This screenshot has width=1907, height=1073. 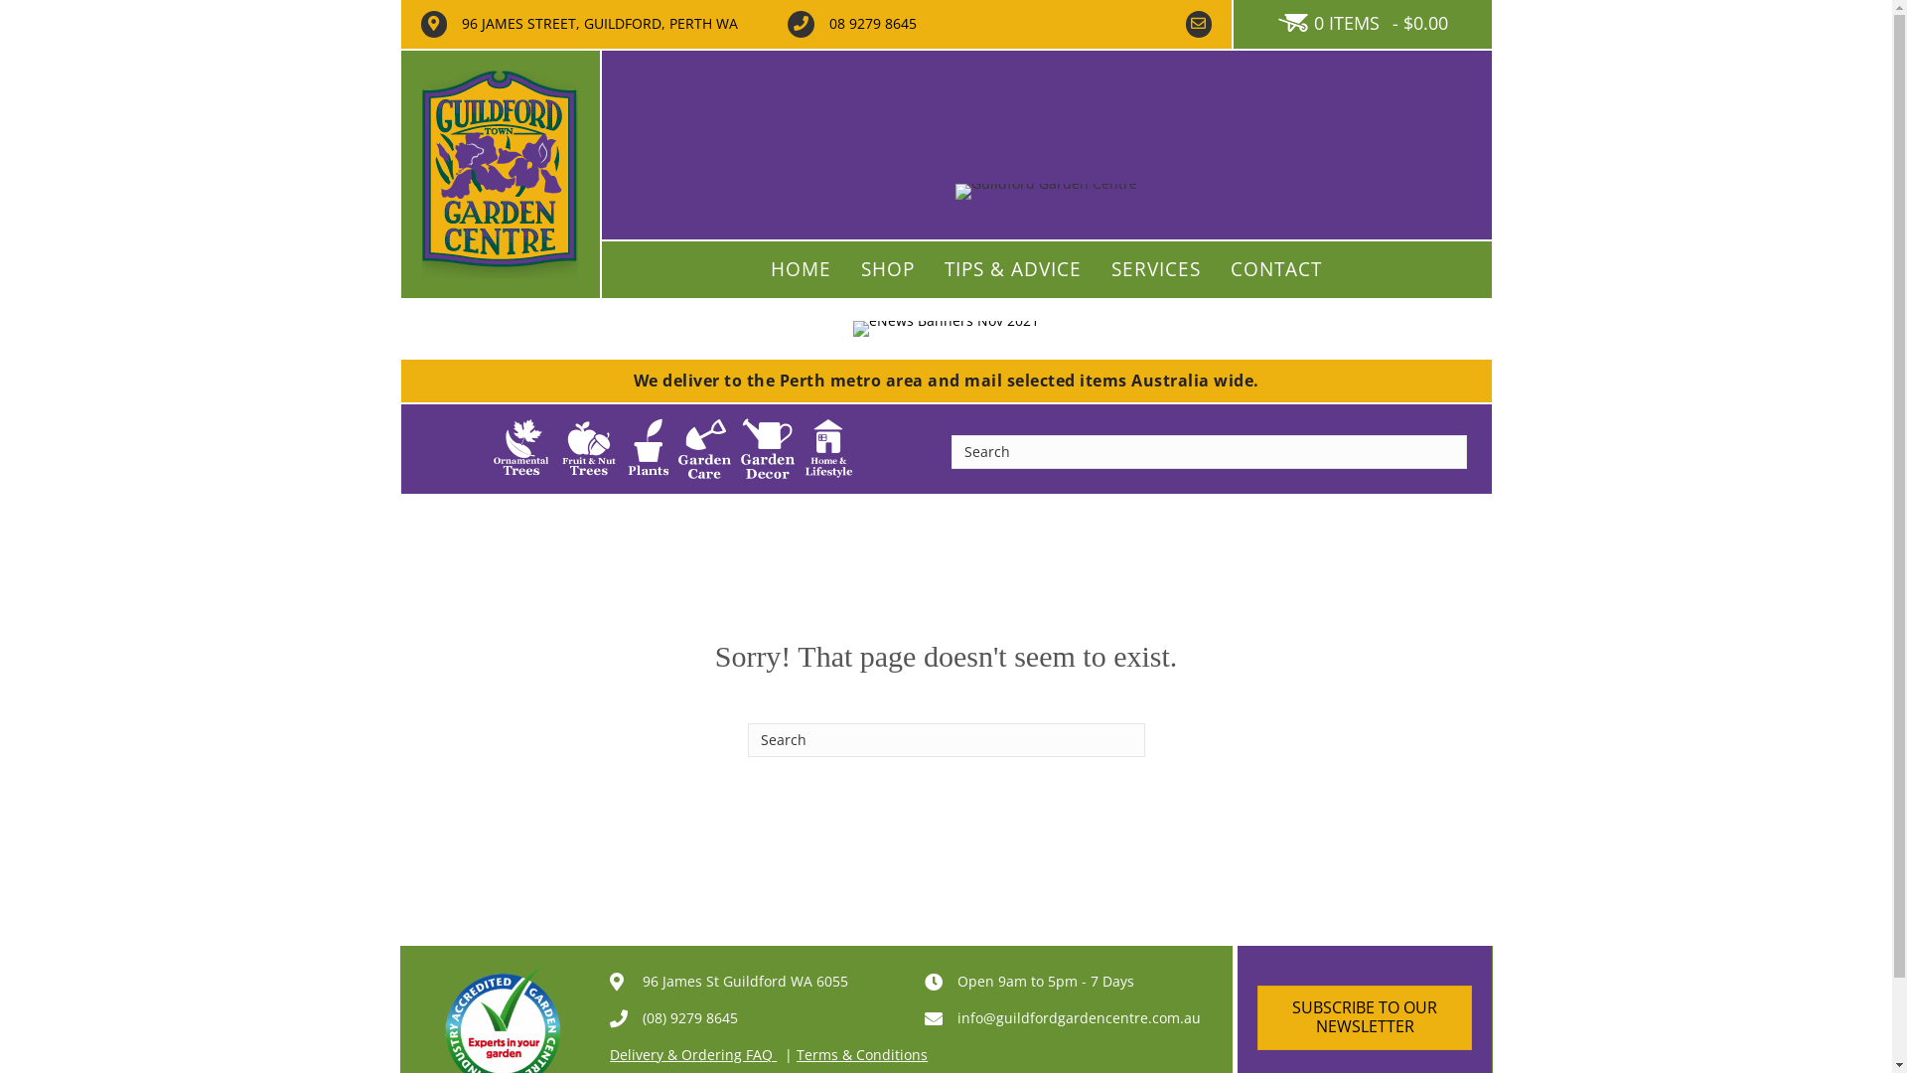 What do you see at coordinates (1276, 270) in the screenshot?
I see `CONTACT` at bounding box center [1276, 270].